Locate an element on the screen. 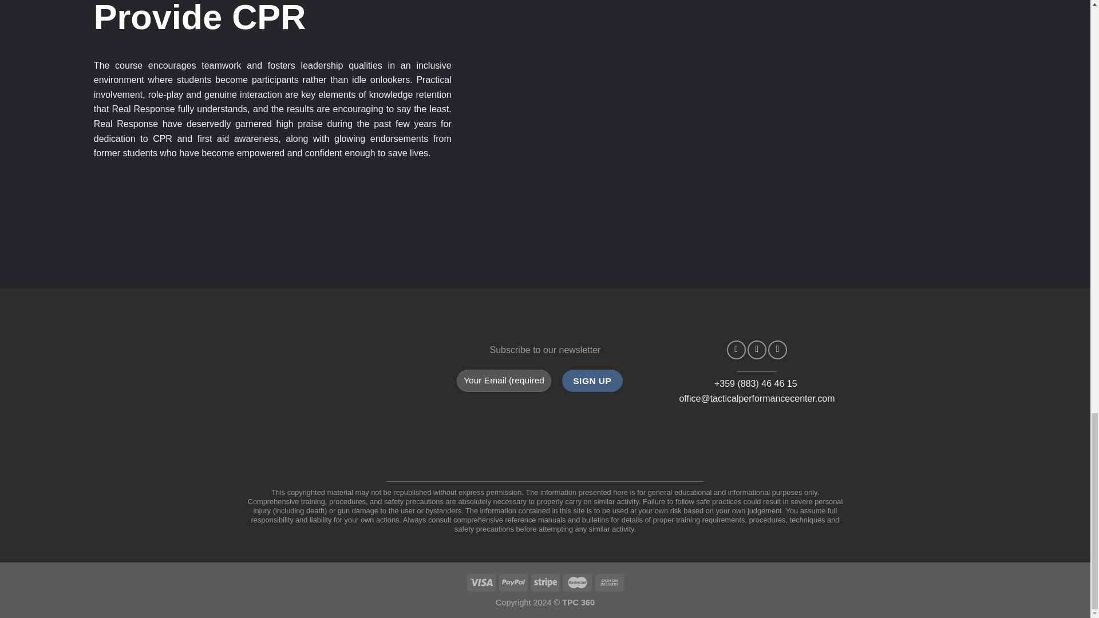 Image resolution: width=1099 pixels, height=618 pixels. Follow on Instagram is located at coordinates (757, 350).